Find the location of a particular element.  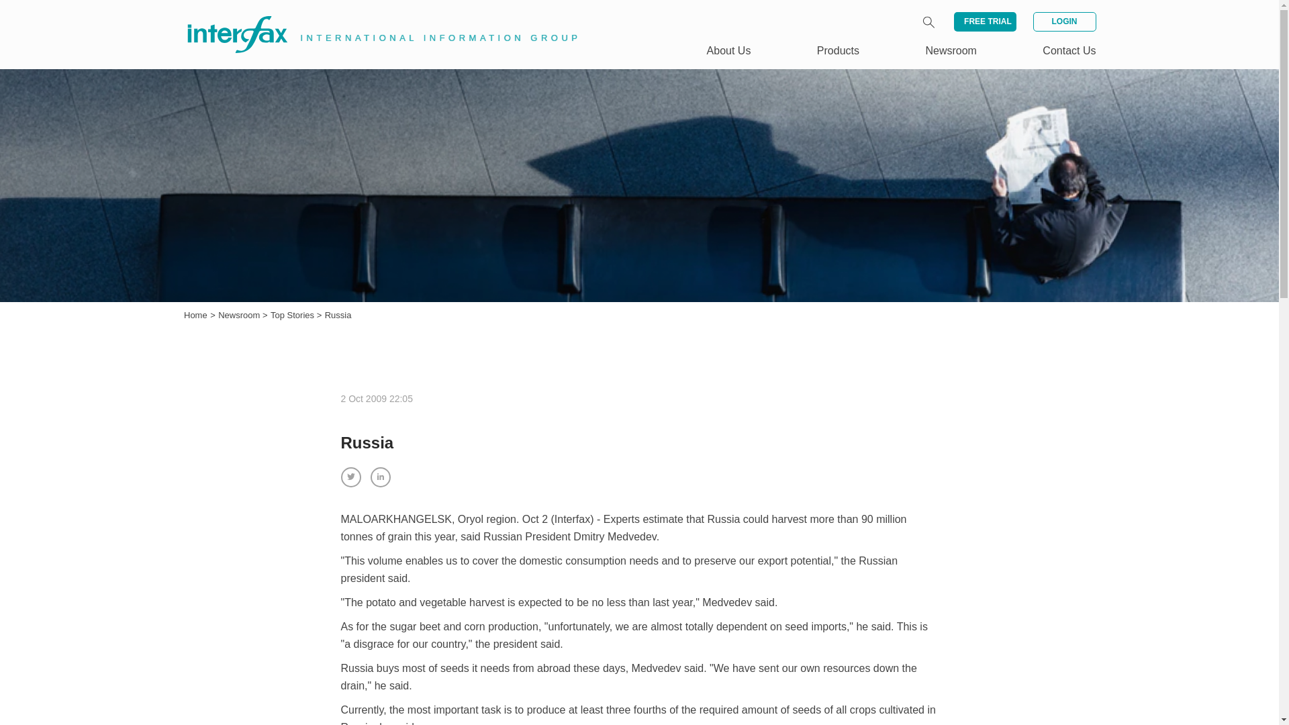

INTERNATIONAL INFORMATION GROUP is located at coordinates (373, 19).